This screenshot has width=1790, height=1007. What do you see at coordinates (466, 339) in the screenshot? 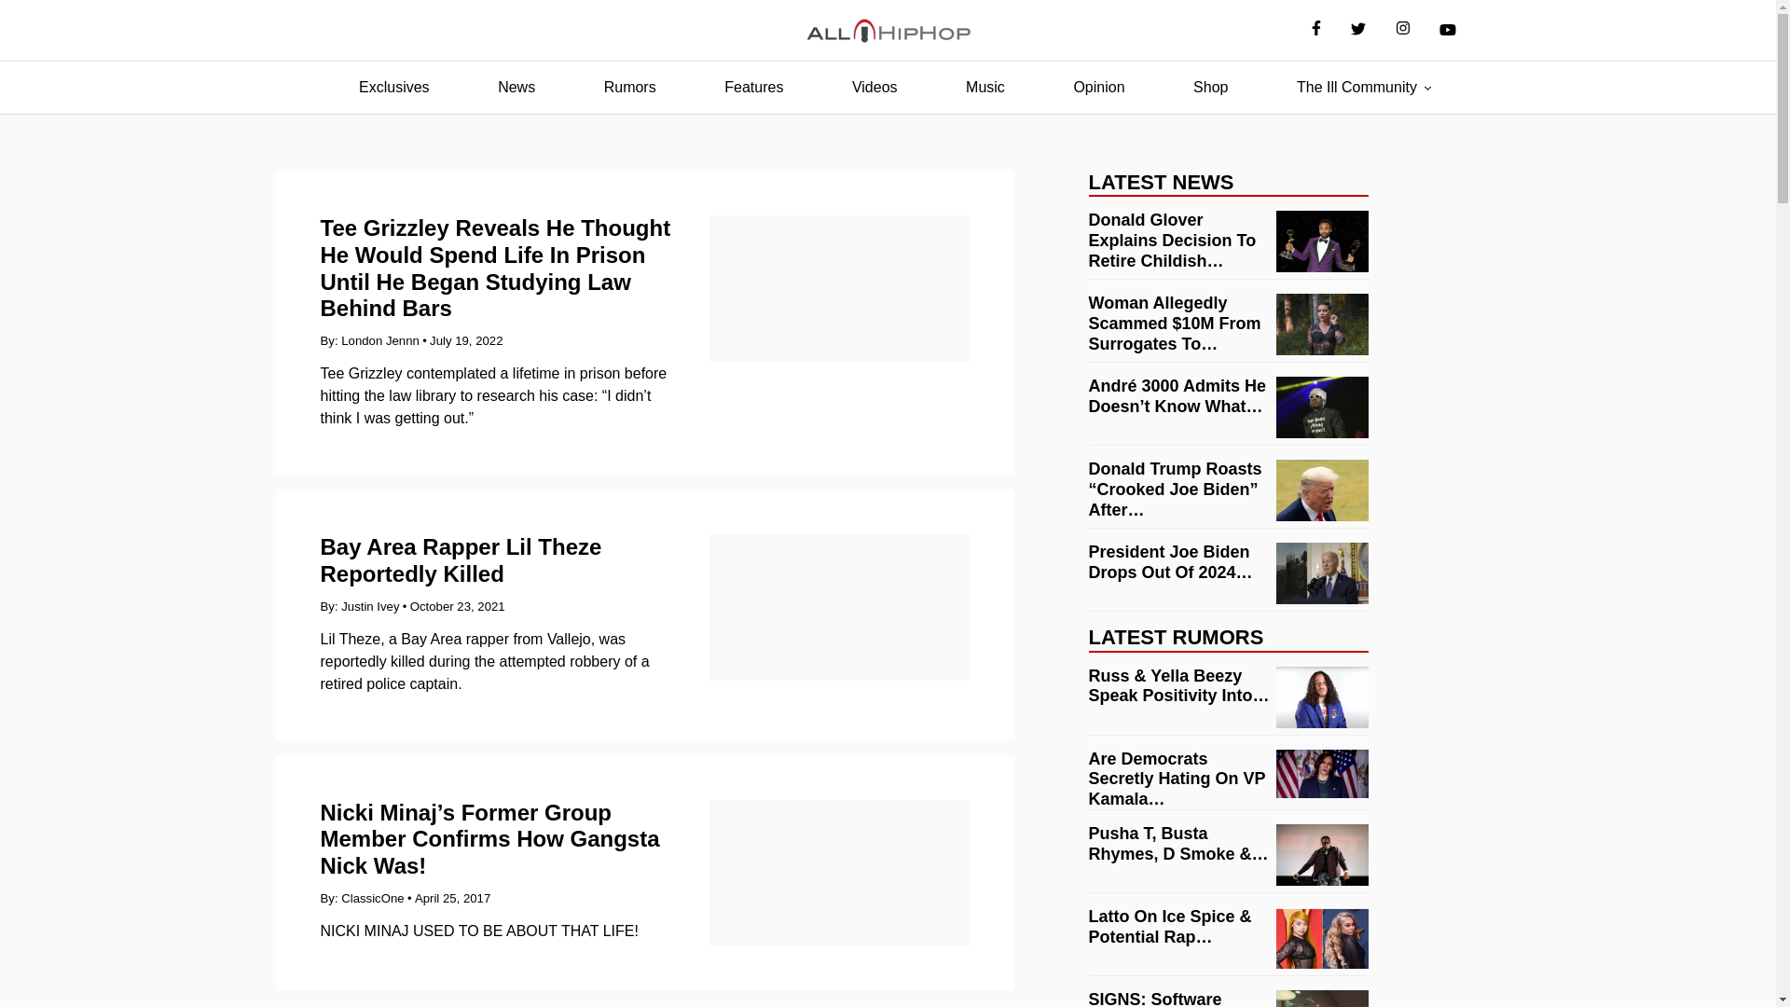
I see `July 19, 2022` at bounding box center [466, 339].